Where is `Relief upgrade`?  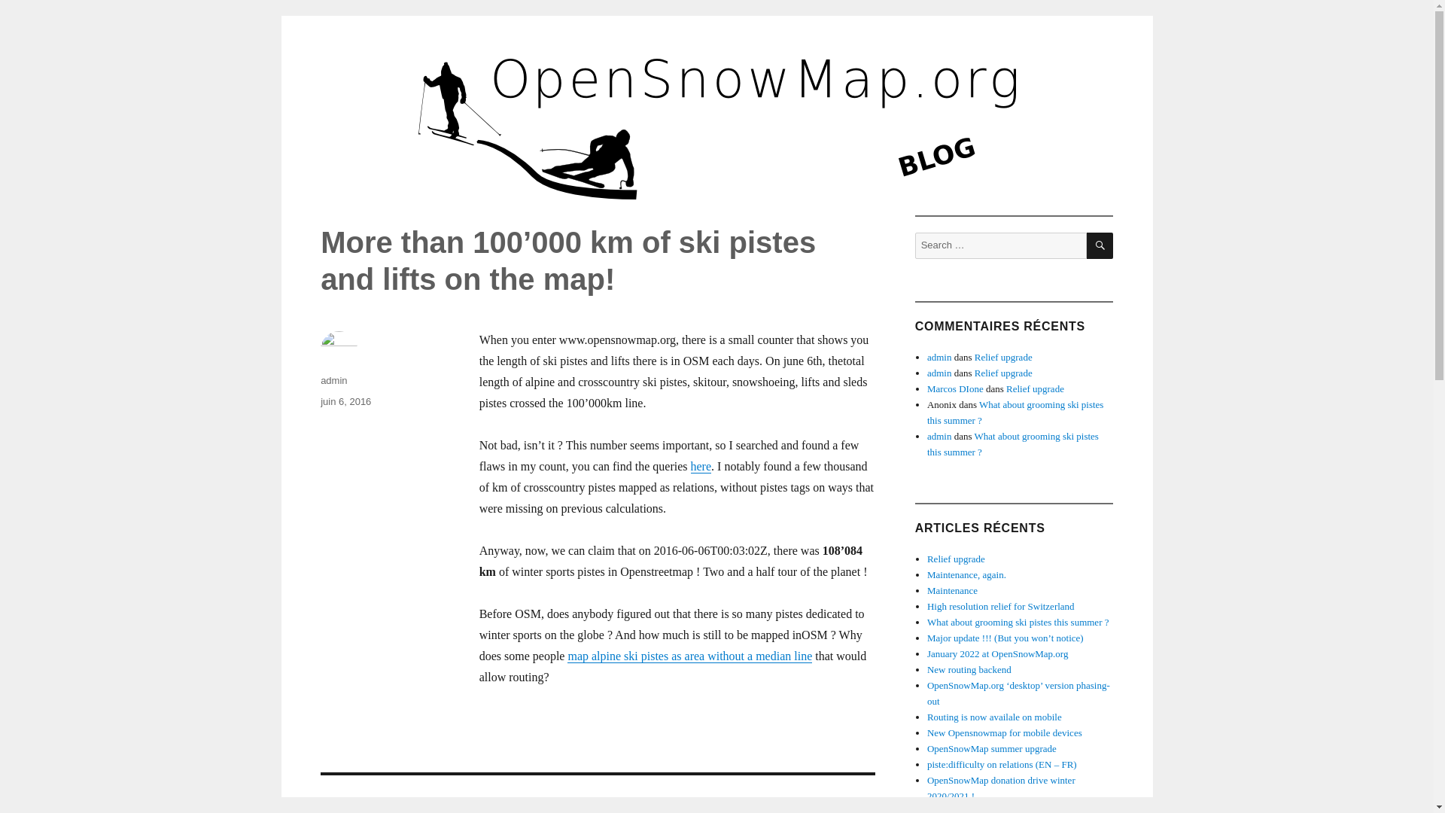
Relief upgrade is located at coordinates (1003, 373).